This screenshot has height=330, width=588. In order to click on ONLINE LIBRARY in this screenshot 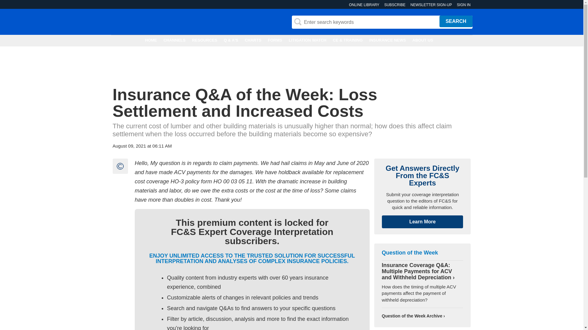, I will do `click(364, 5)`.